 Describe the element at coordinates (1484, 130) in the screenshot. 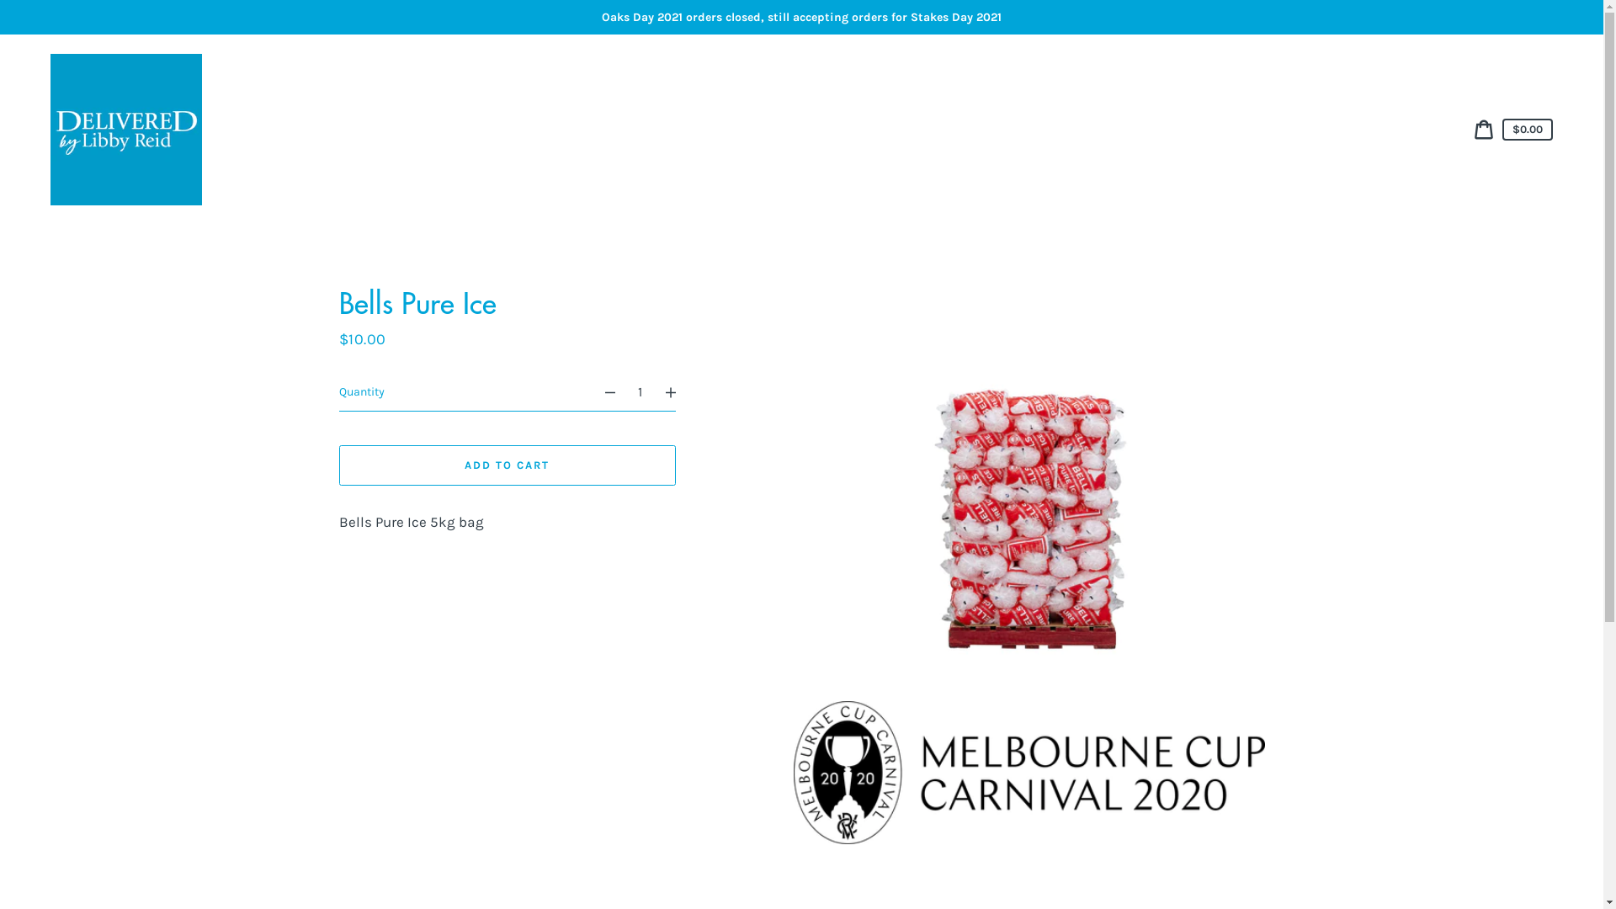

I see `Cart` at that location.